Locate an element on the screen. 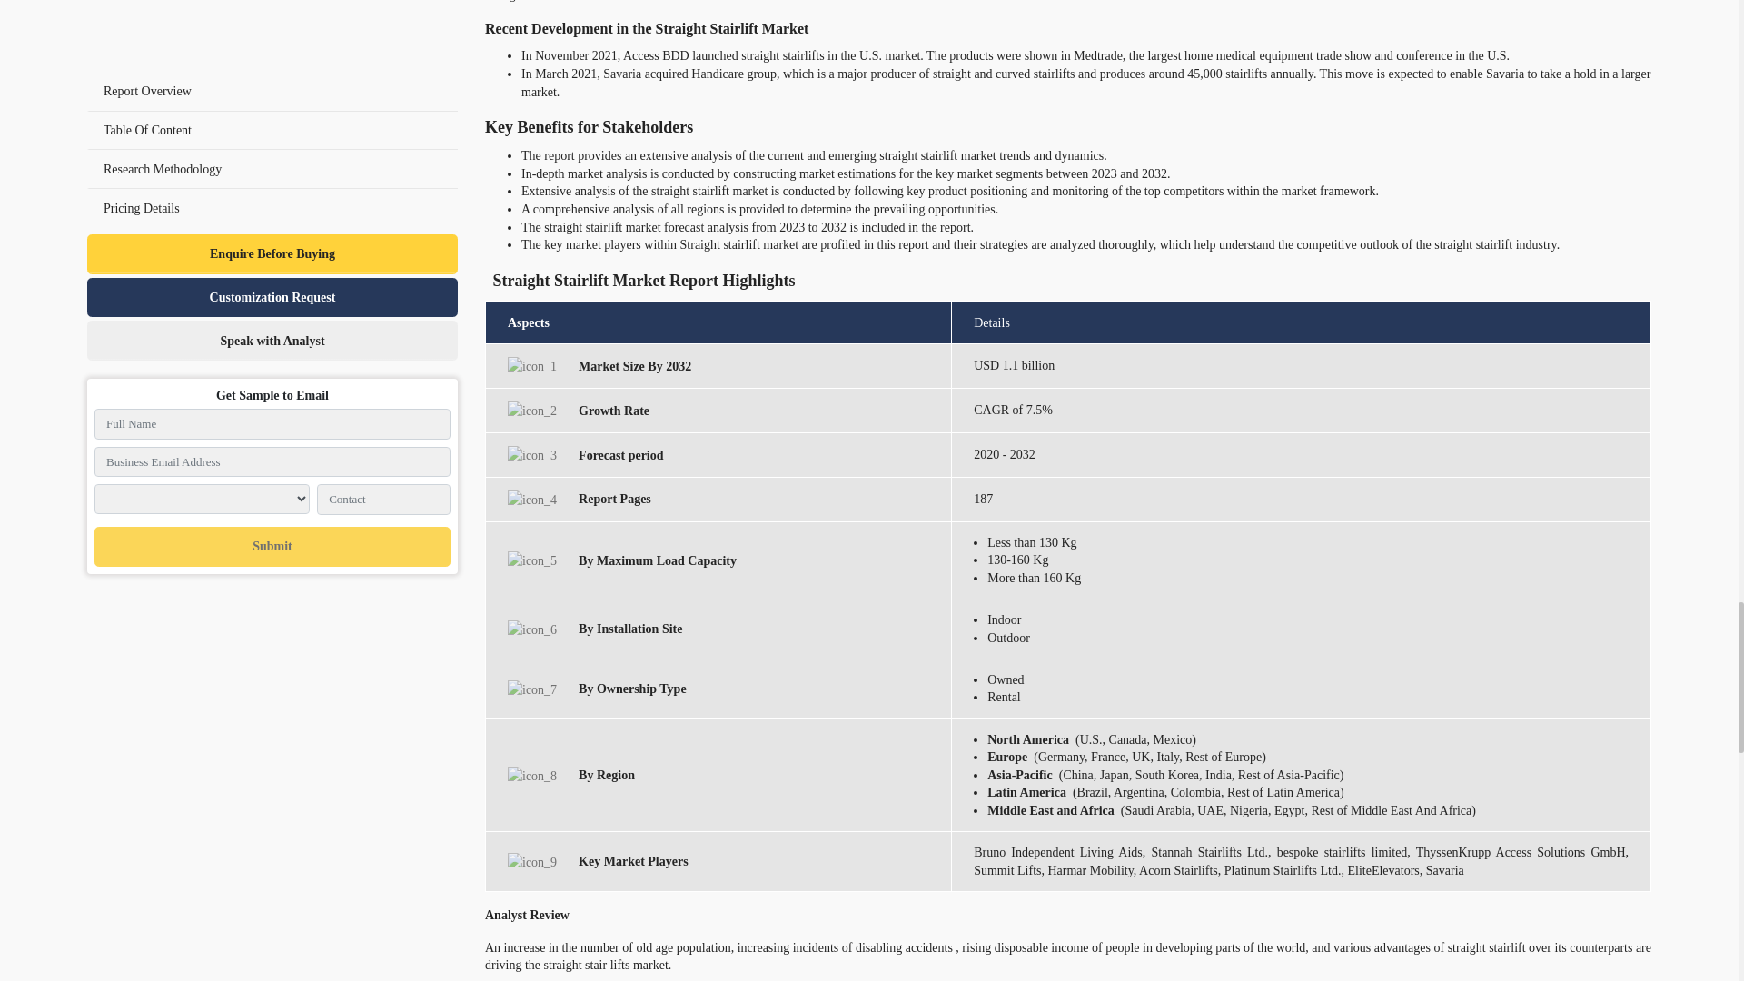  Report Pages is located at coordinates (531, 500).